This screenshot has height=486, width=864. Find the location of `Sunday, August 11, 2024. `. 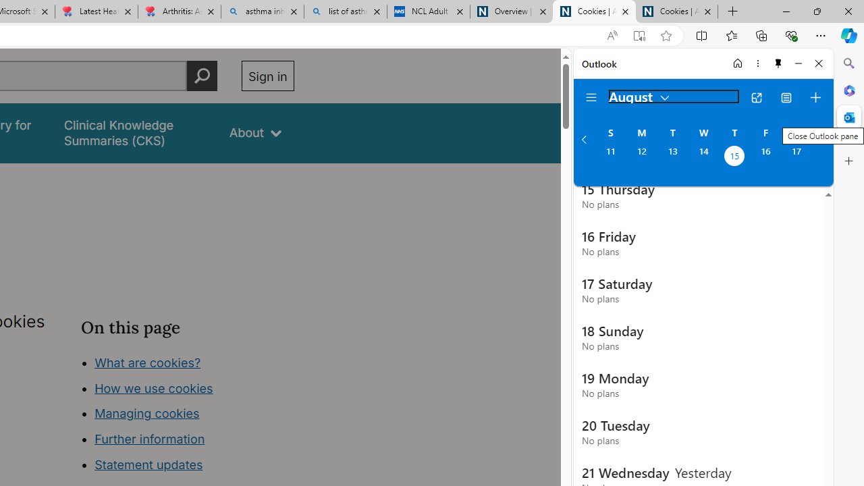

Sunday, August 11, 2024.  is located at coordinates (610, 157).